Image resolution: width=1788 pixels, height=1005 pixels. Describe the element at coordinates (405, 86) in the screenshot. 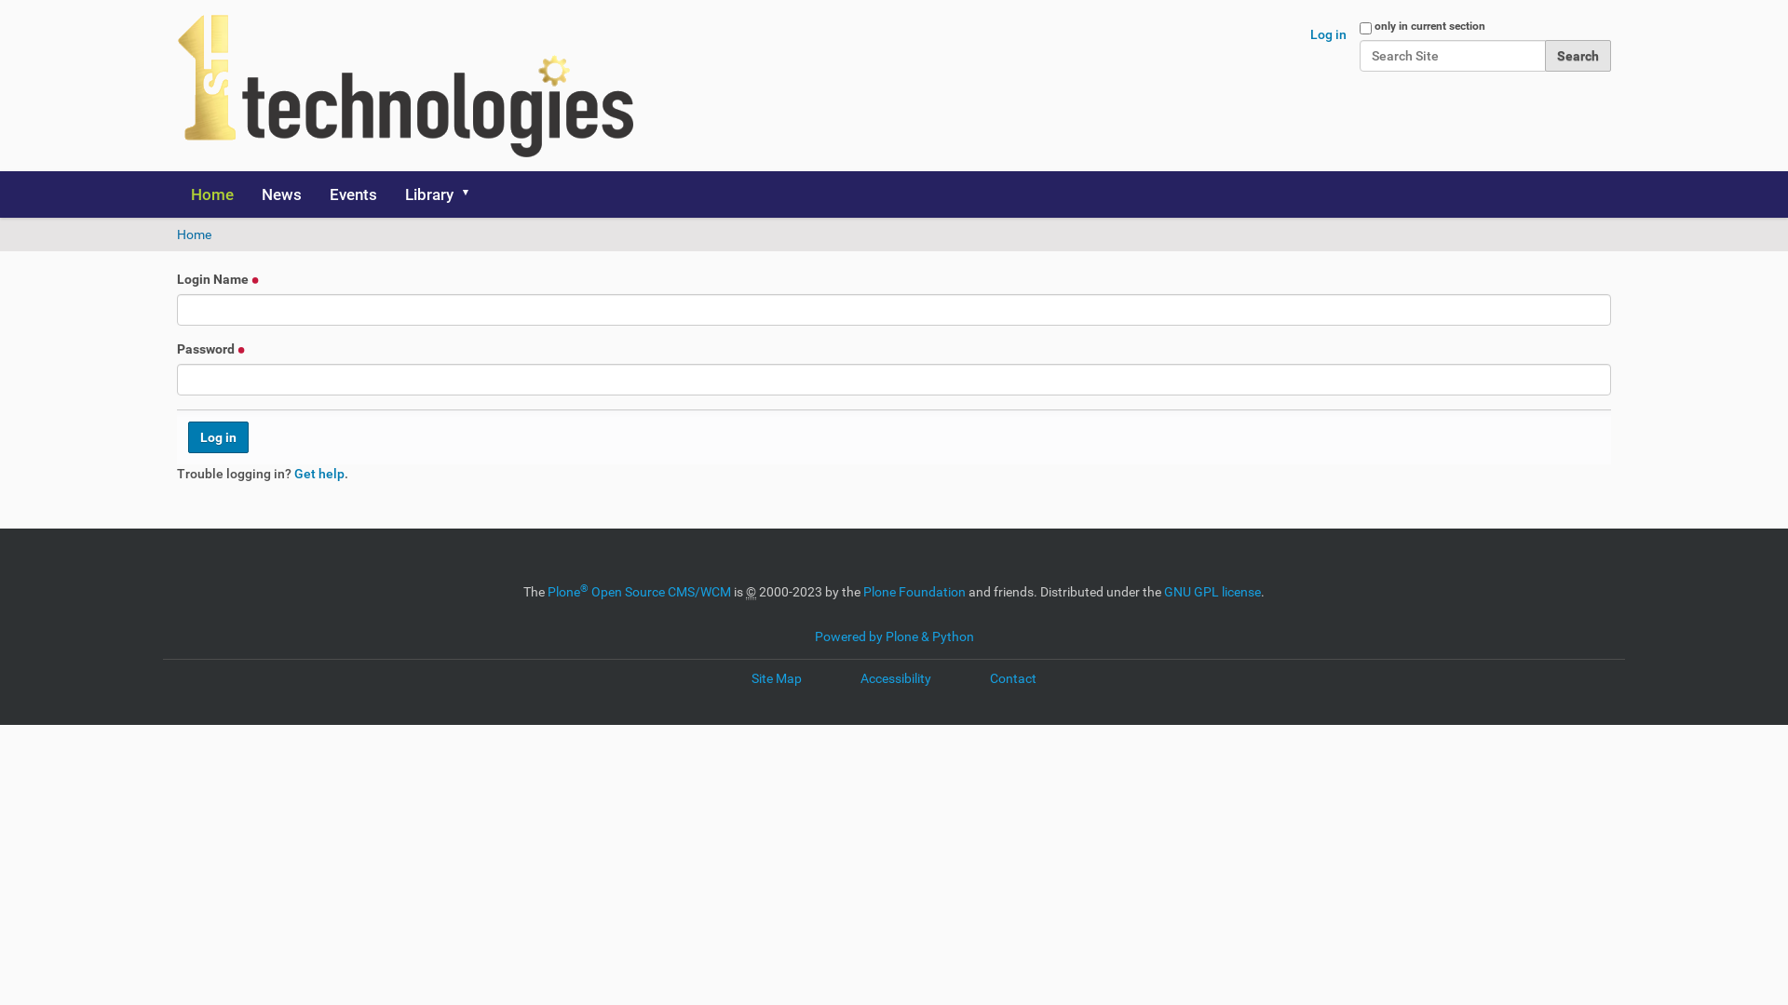

I see `1st Technologies, Inc.` at that location.